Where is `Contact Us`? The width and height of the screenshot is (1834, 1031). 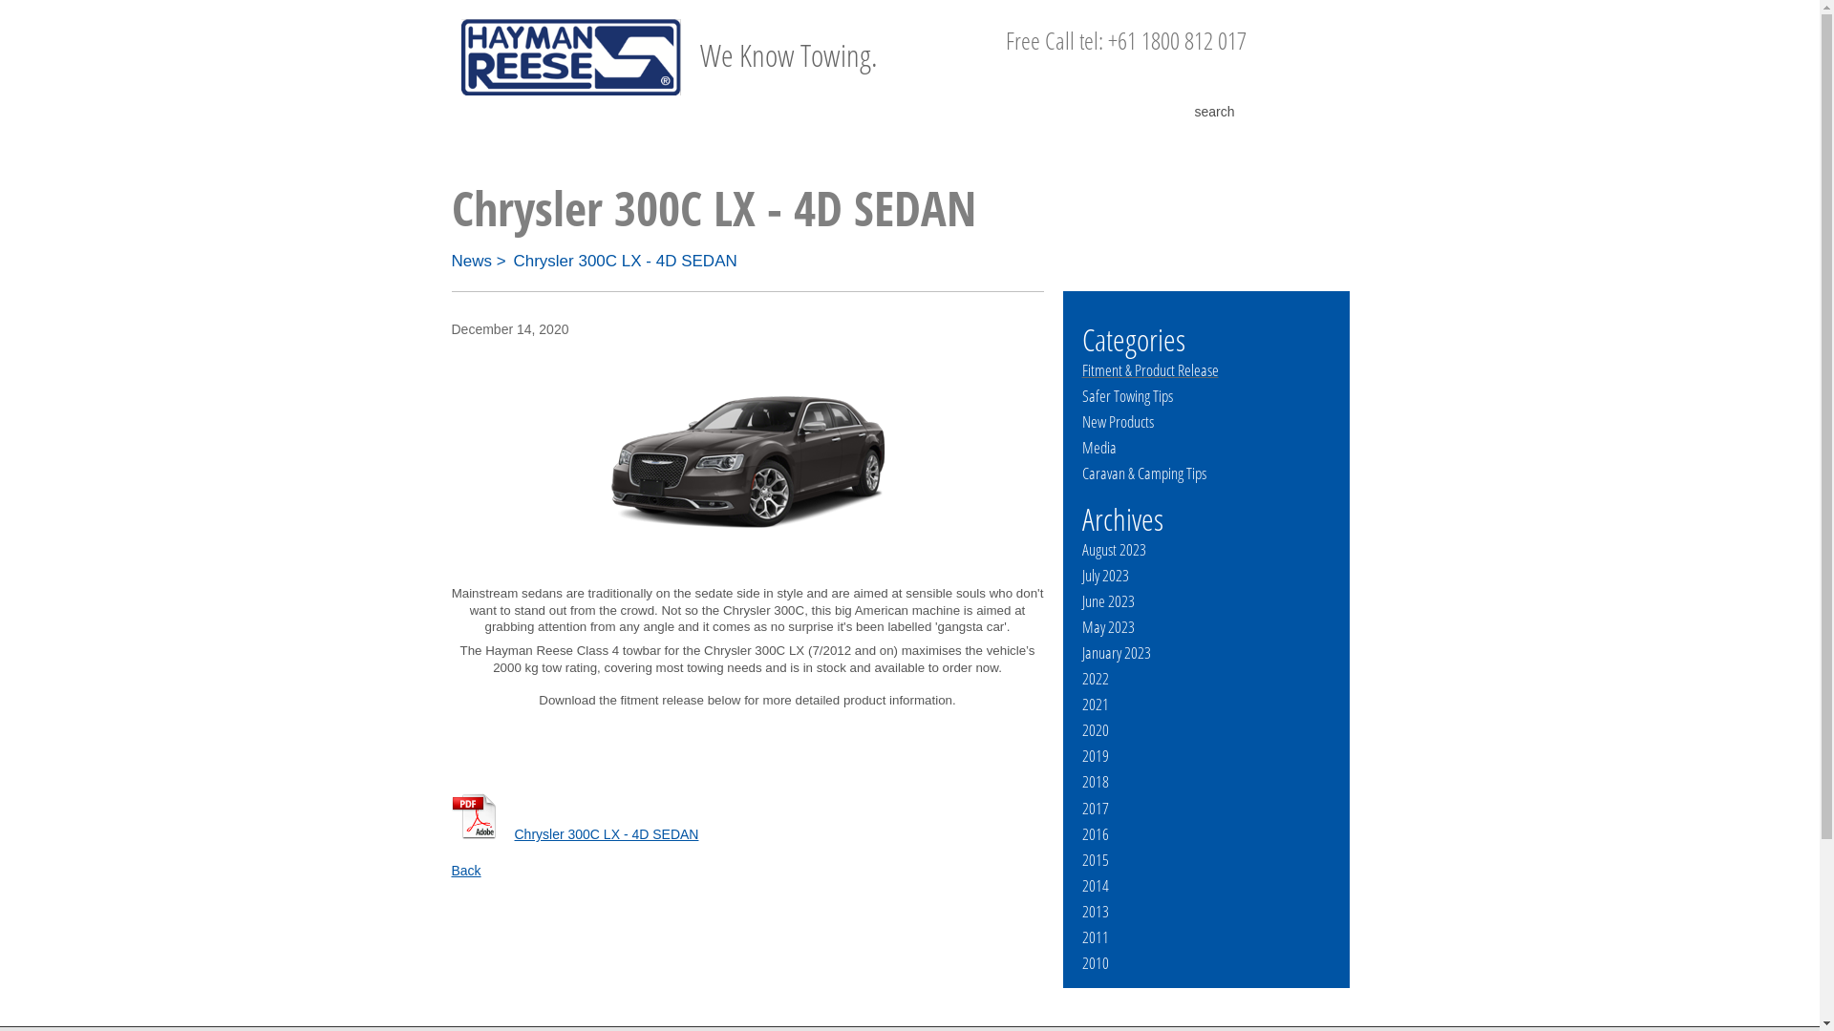
Contact Us is located at coordinates (1276, 140).